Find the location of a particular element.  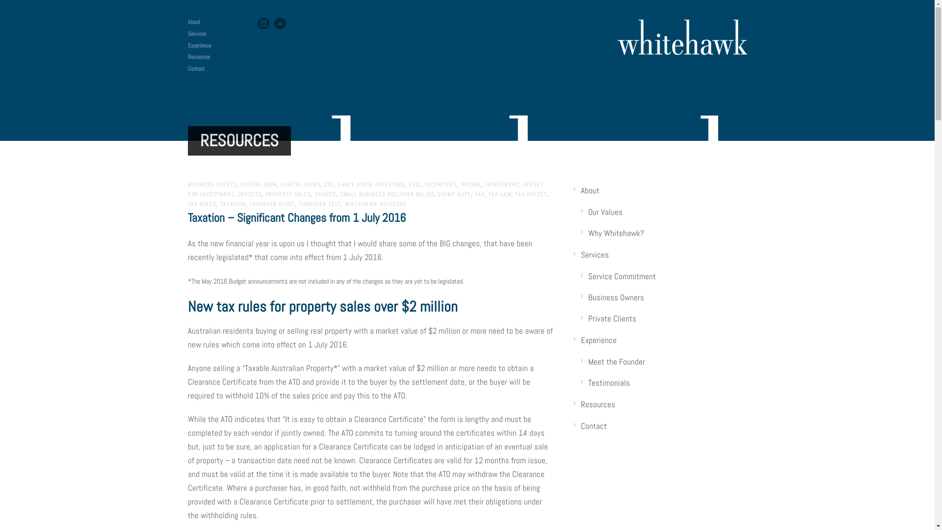

TAXPAYER ALERT is located at coordinates (272, 204).